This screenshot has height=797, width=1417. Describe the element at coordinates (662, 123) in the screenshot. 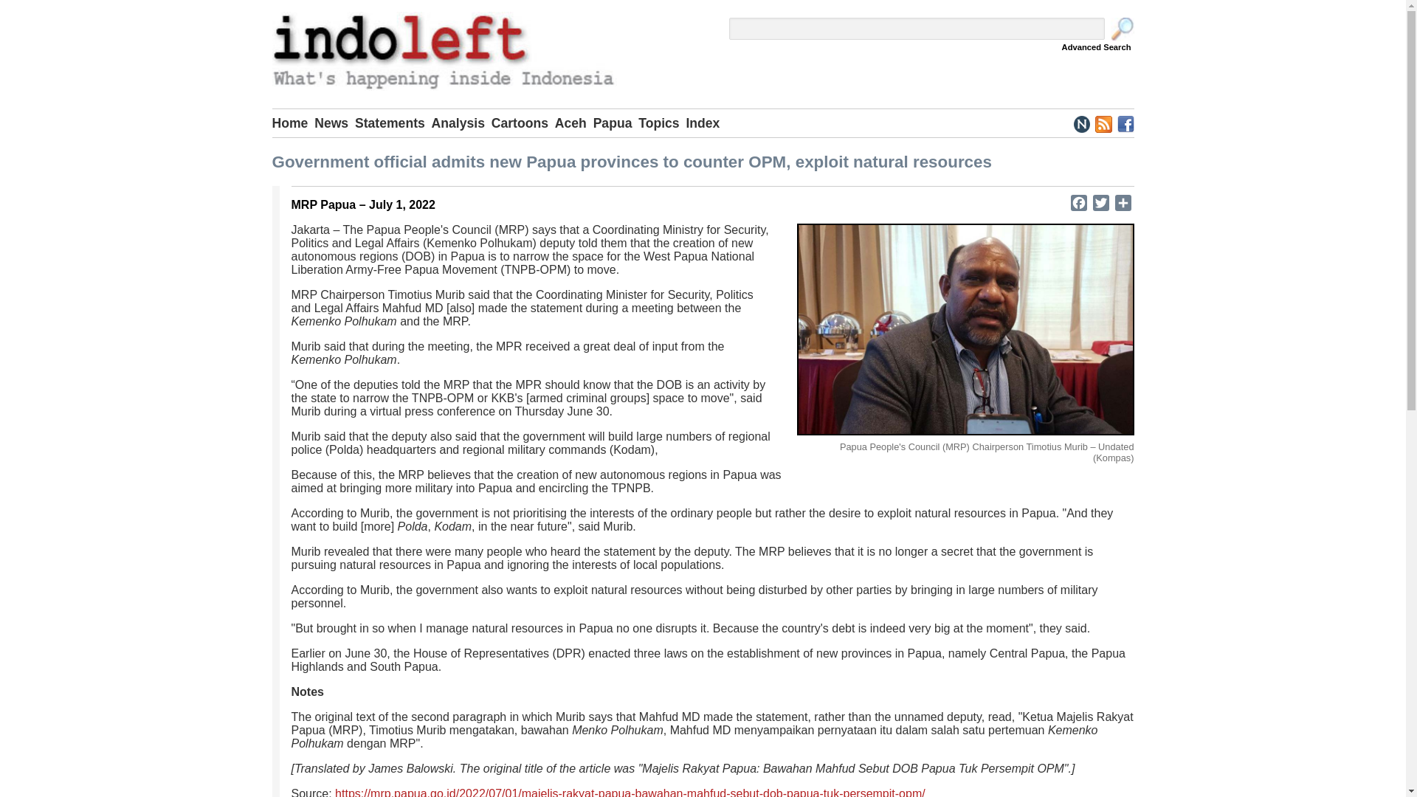

I see `Topics` at that location.